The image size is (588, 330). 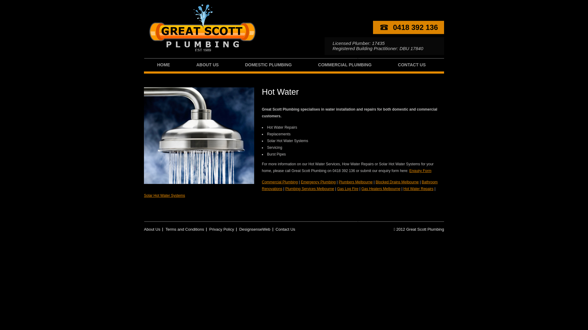 What do you see at coordinates (318, 182) in the screenshot?
I see `Emergency Plumbing` at bounding box center [318, 182].